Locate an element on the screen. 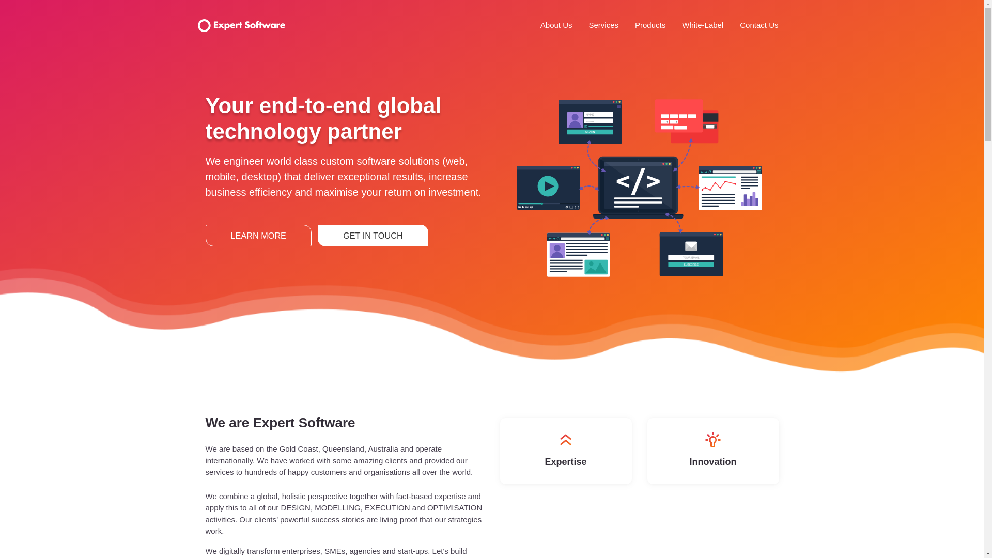 Image resolution: width=992 pixels, height=558 pixels. GET IN TOUCH is located at coordinates (373, 236).